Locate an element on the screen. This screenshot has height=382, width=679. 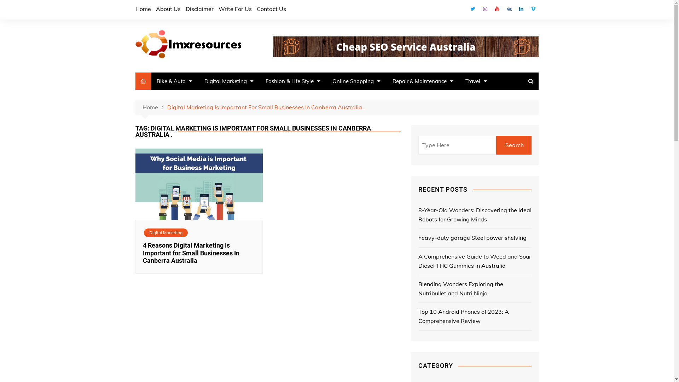
Top 10 Android Phones of 2023: A Comprehensive Review is located at coordinates (475, 316).